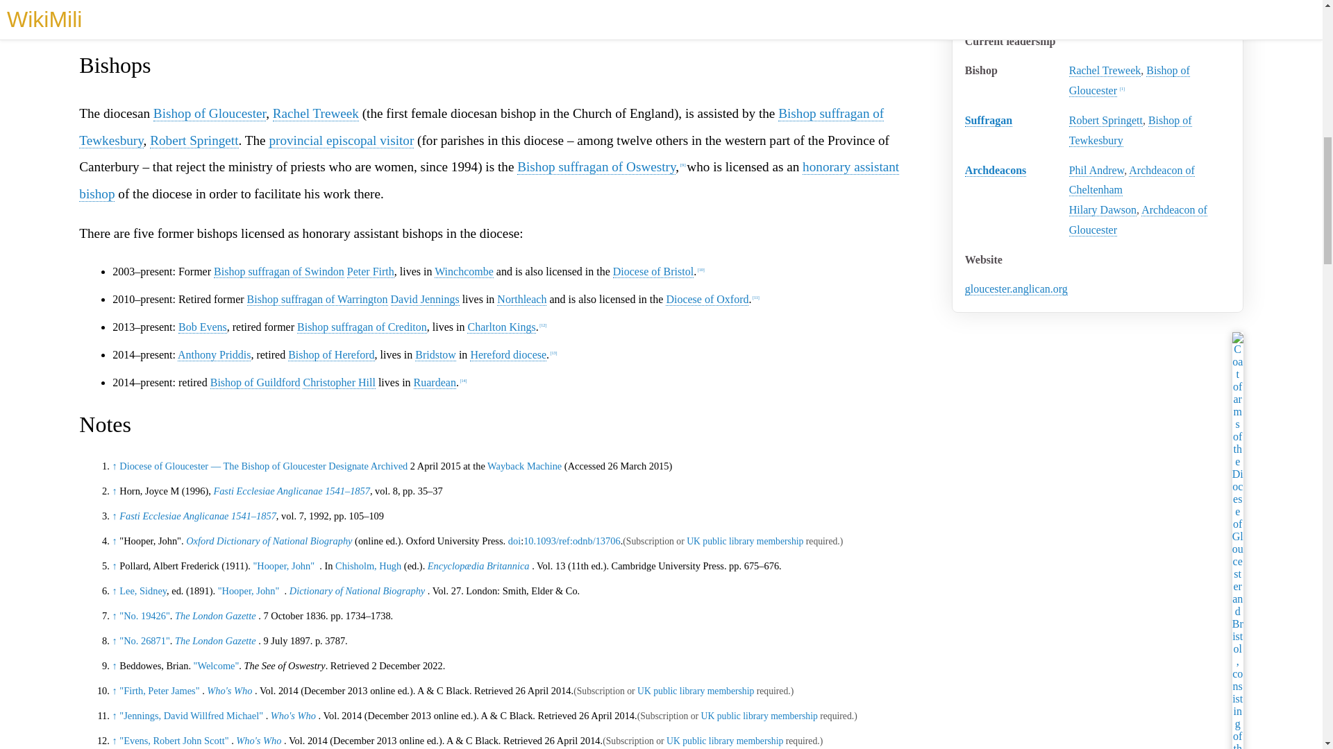 Image resolution: width=1333 pixels, height=749 pixels. What do you see at coordinates (1105, 71) in the screenshot?
I see `Rachel Treweek` at bounding box center [1105, 71].